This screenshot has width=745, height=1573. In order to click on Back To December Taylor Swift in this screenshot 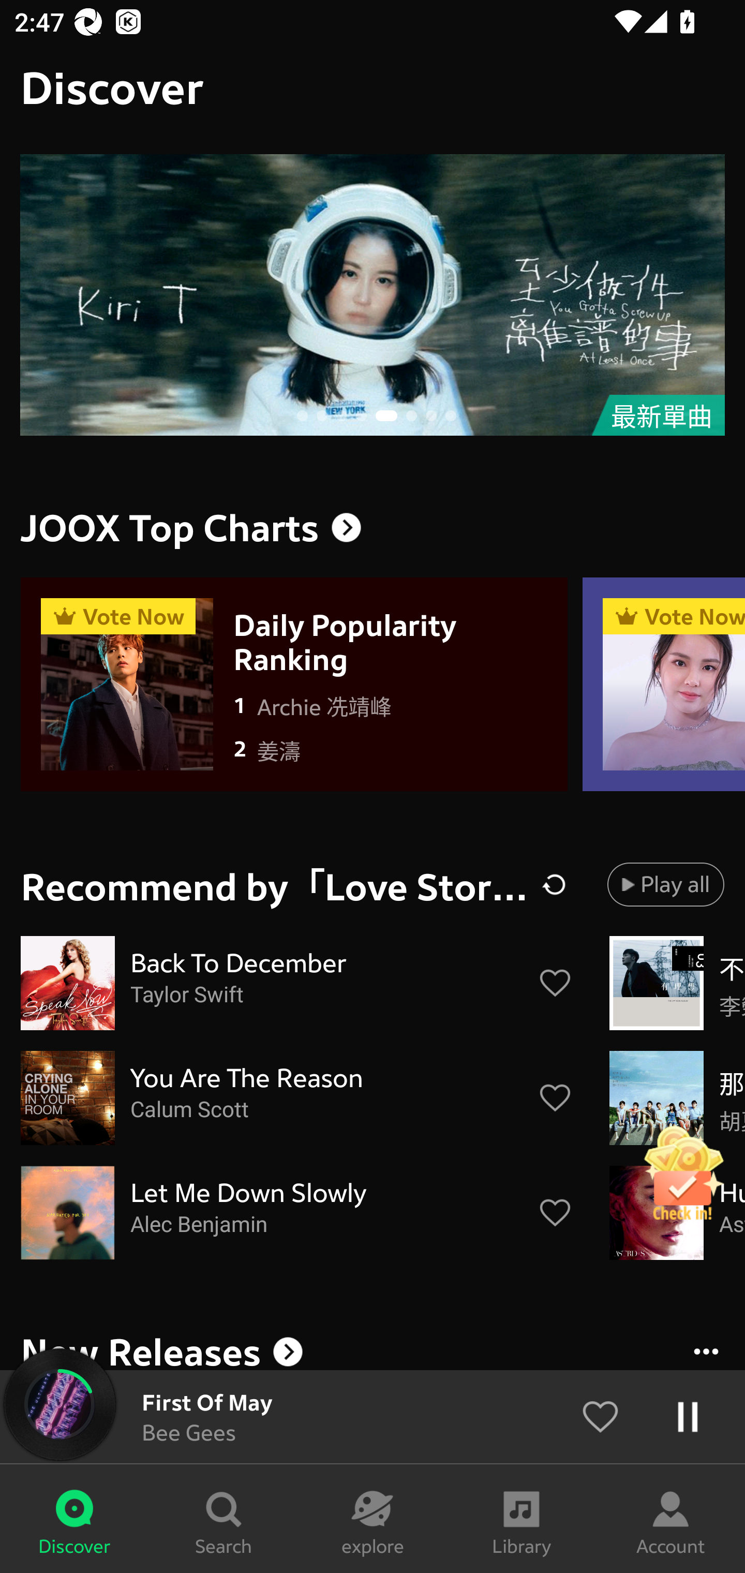, I will do `click(297, 983)`.